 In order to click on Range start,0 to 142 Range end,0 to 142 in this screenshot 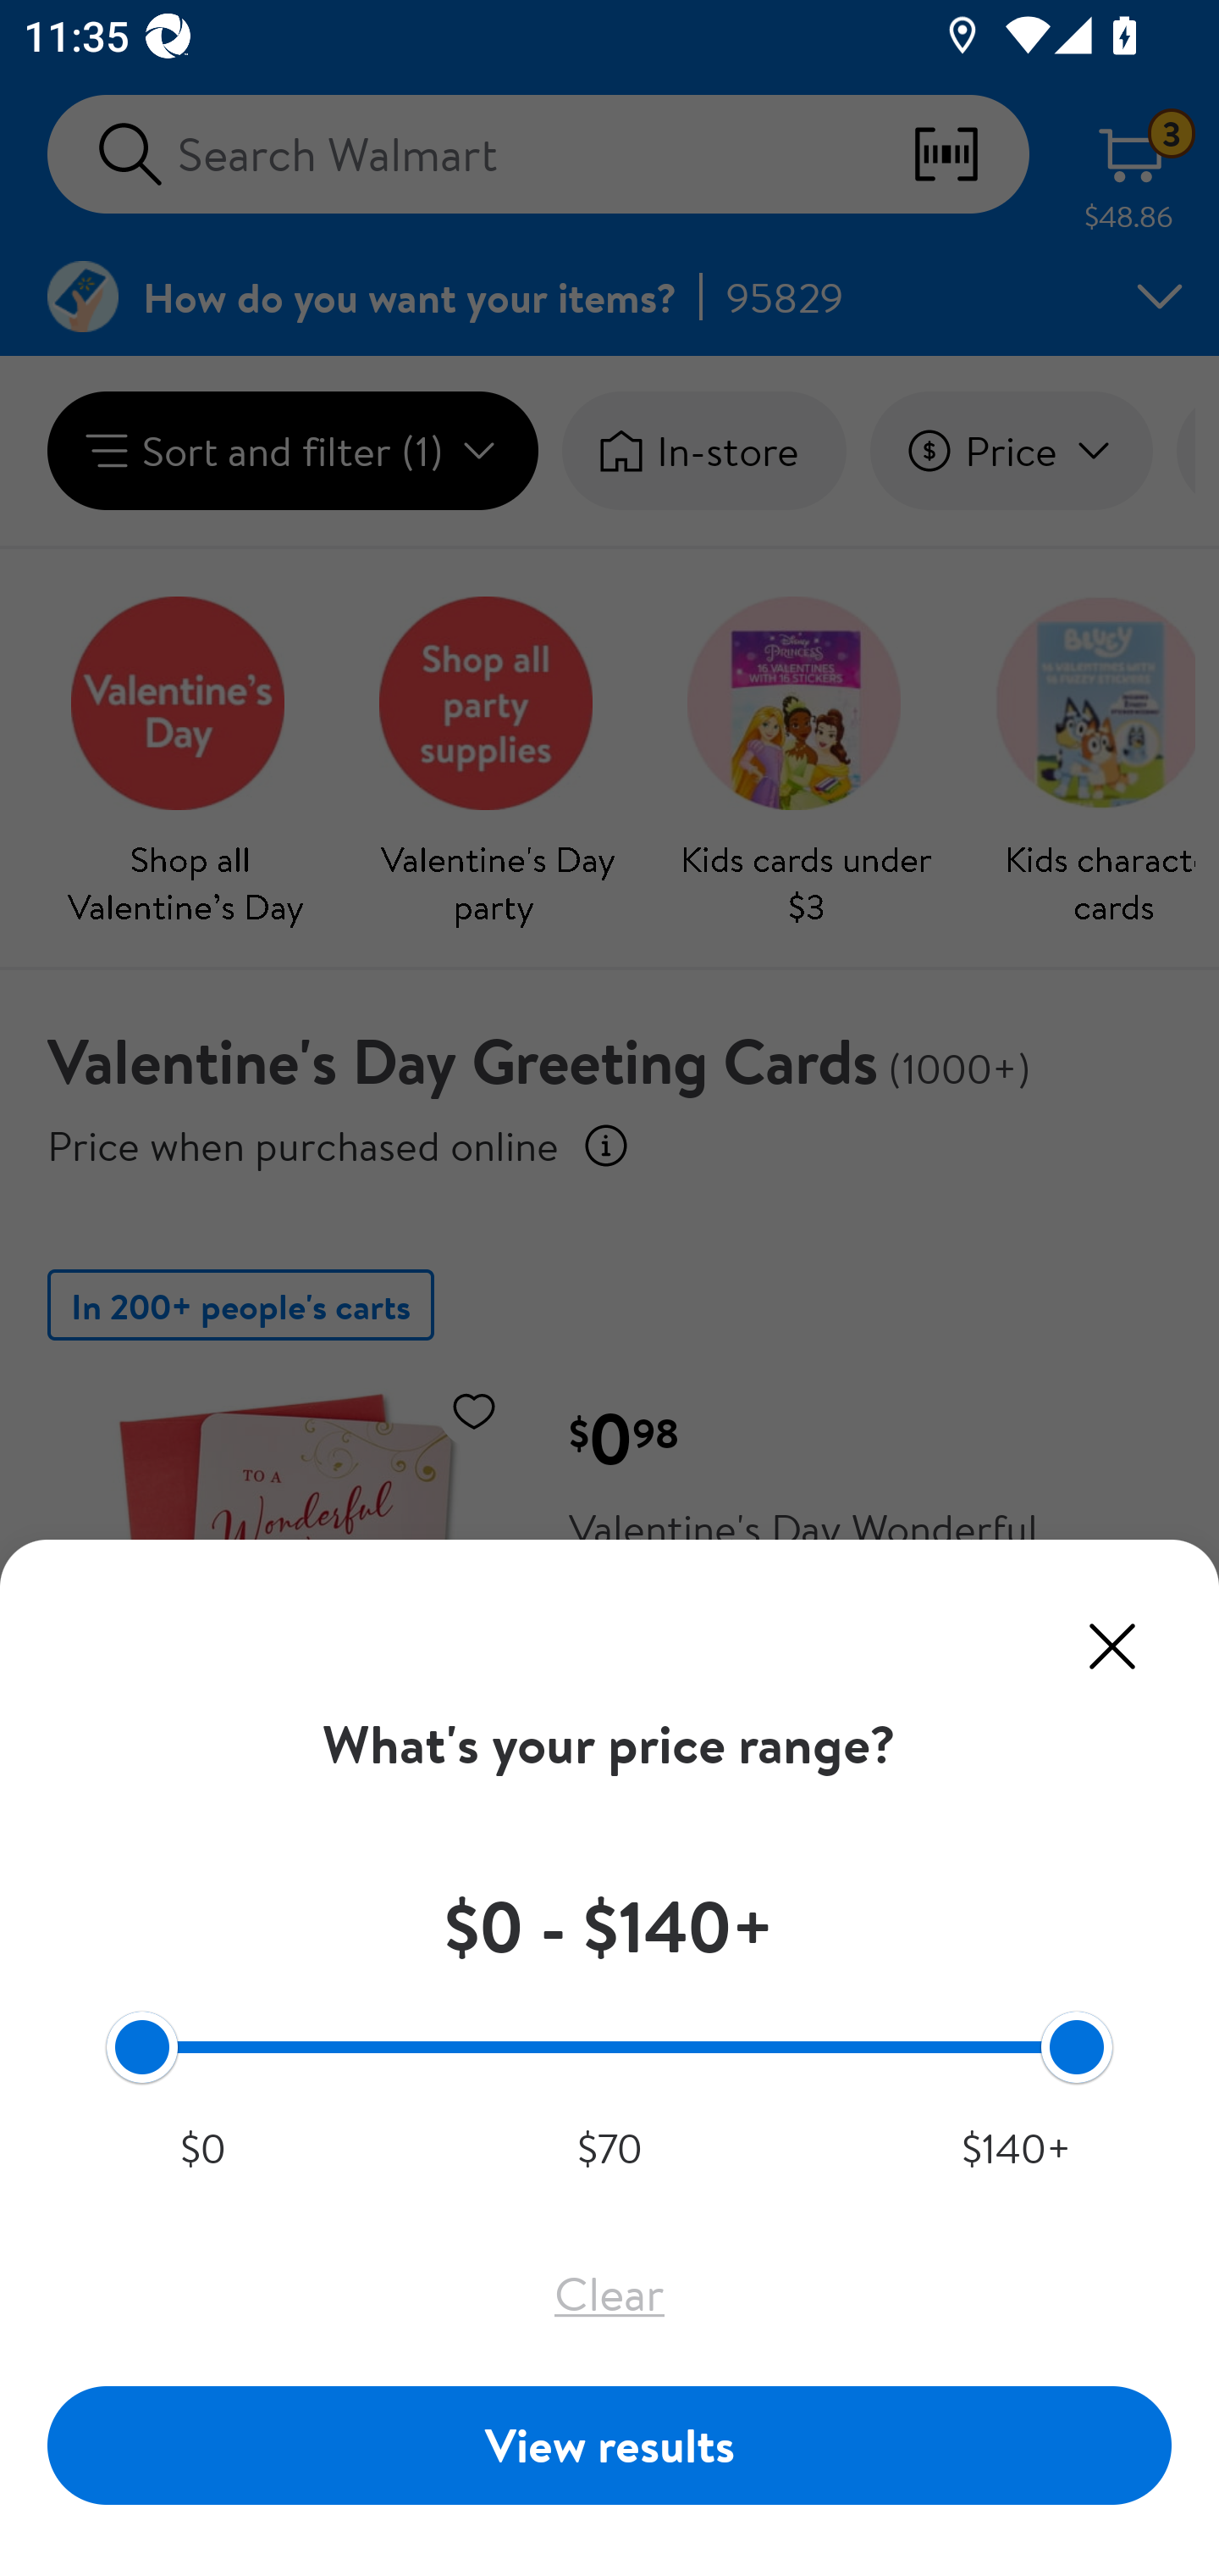, I will do `click(609, 2046)`.